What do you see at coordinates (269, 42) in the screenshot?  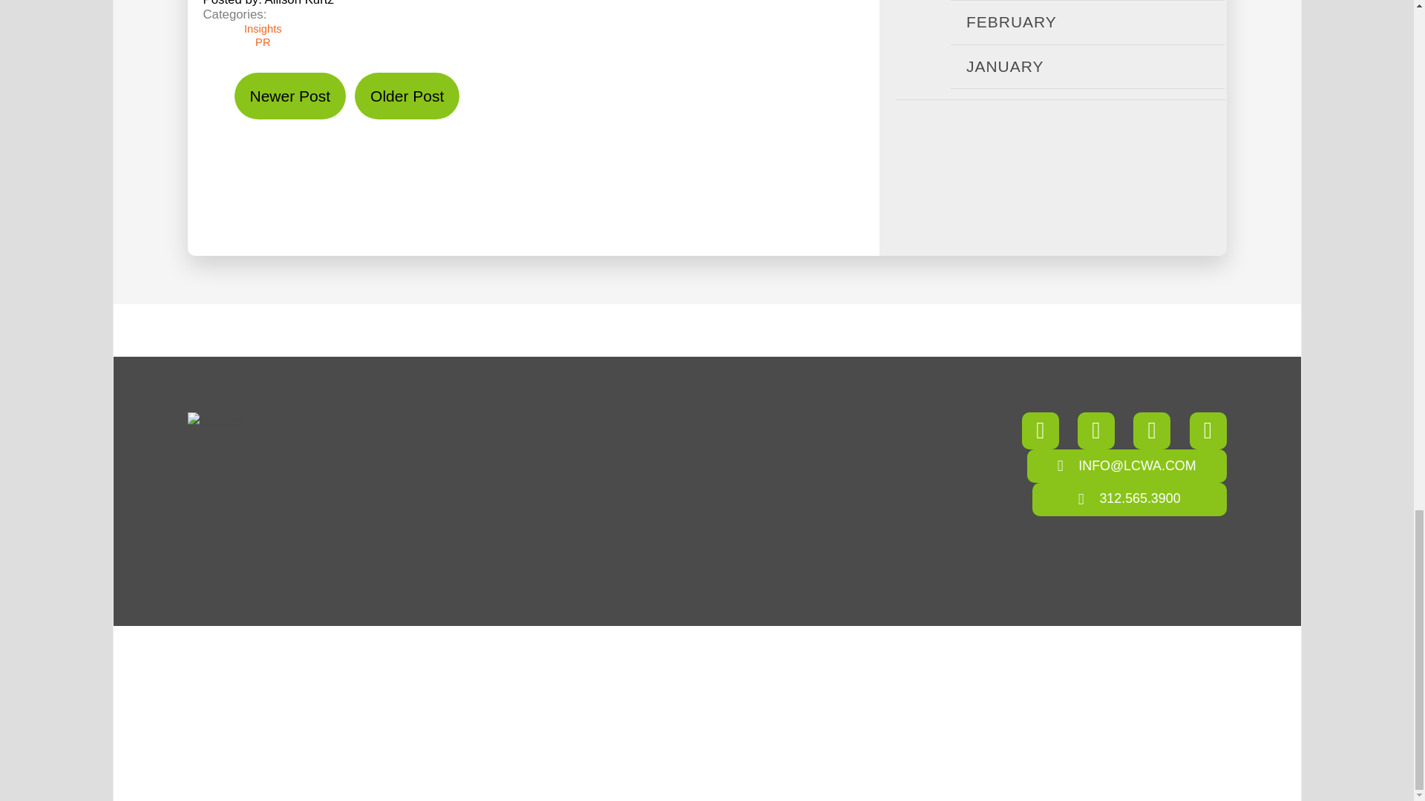 I see `PR` at bounding box center [269, 42].